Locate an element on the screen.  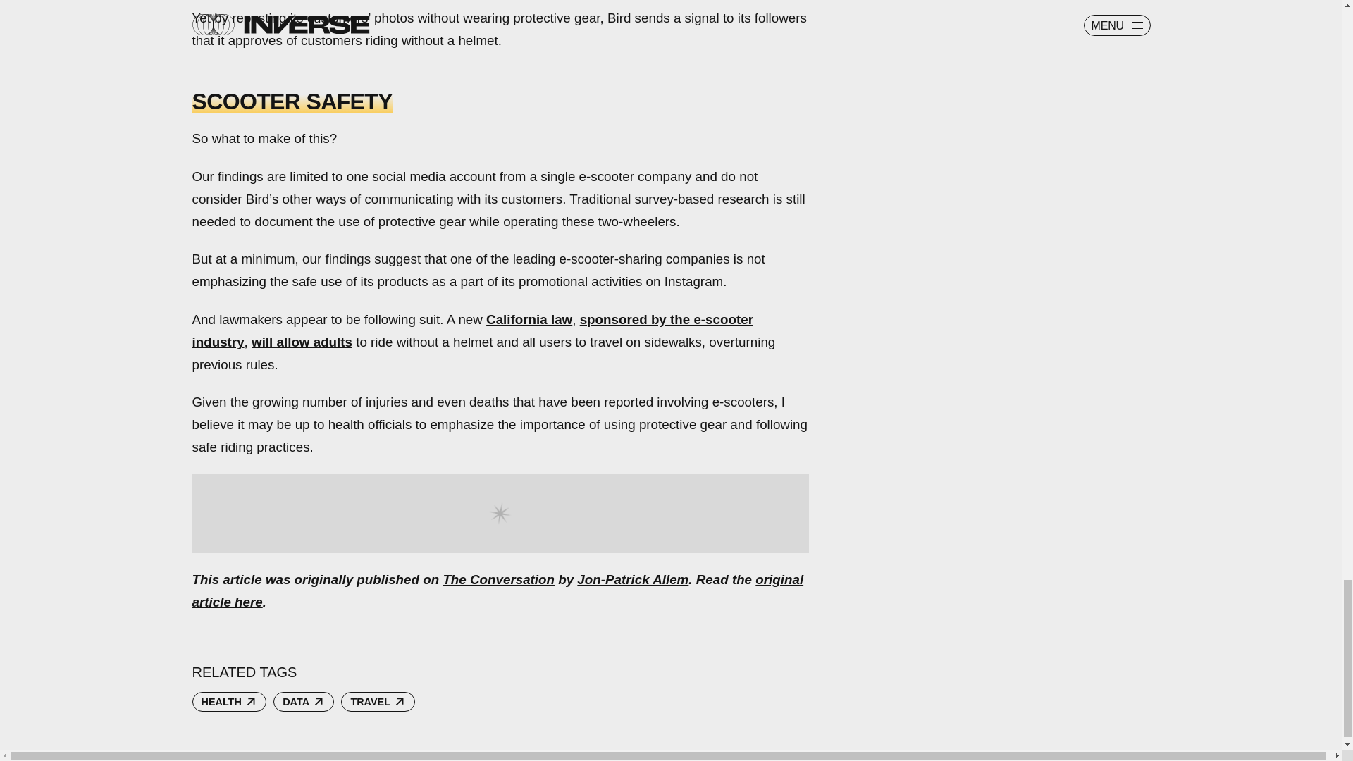
California law is located at coordinates (529, 319).